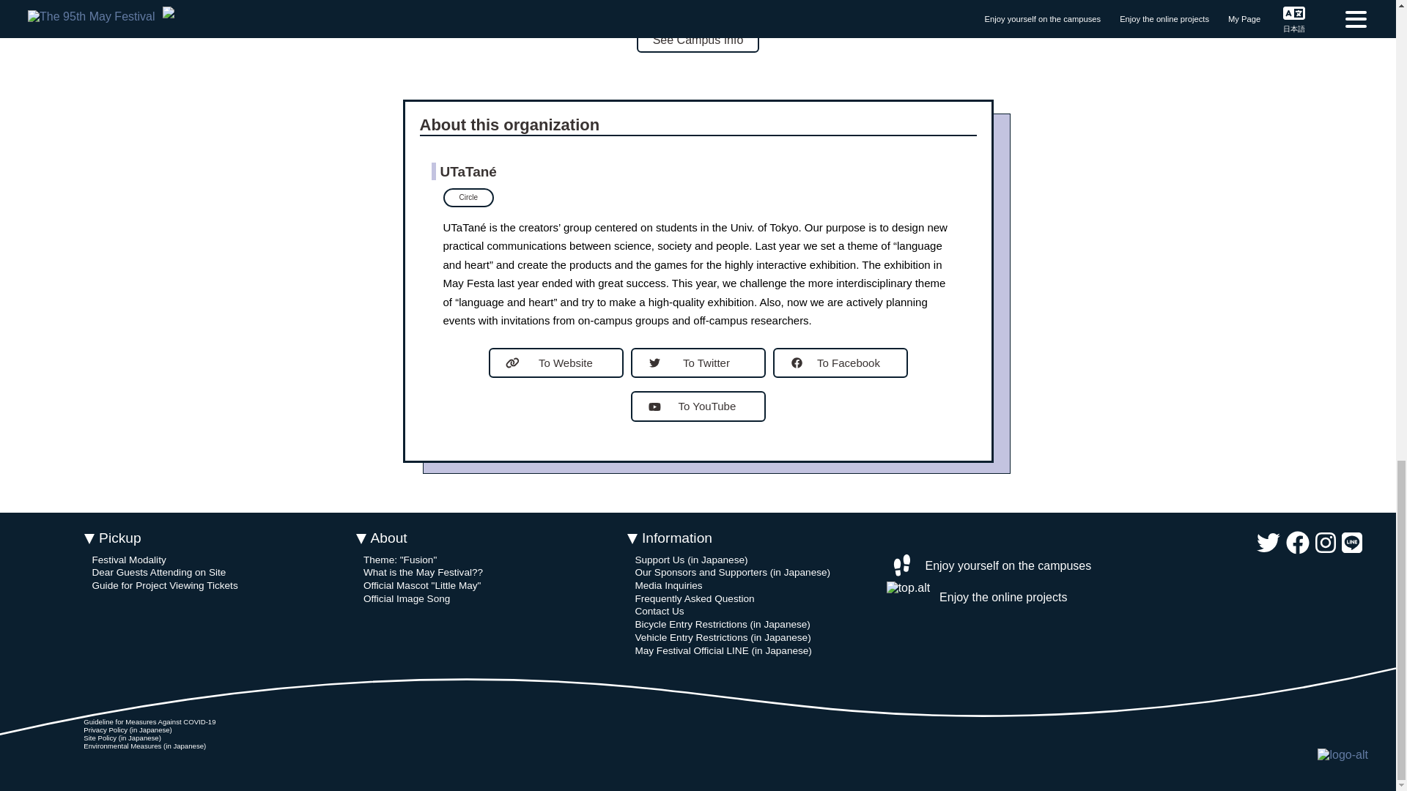 The height and width of the screenshot is (791, 1407). Describe the element at coordinates (555, 363) in the screenshot. I see `To Website` at that location.